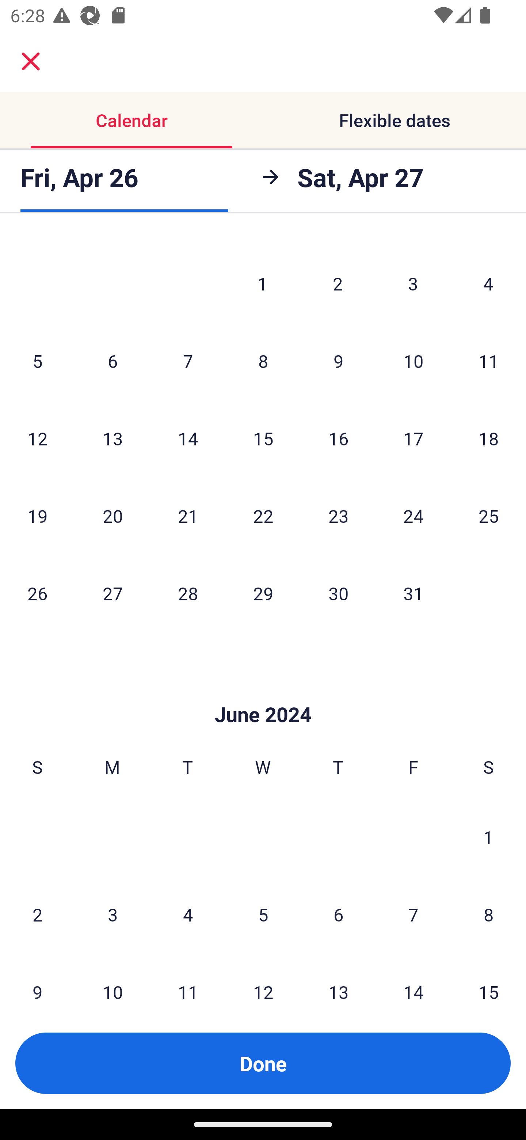  I want to click on Done, so click(263, 1063).